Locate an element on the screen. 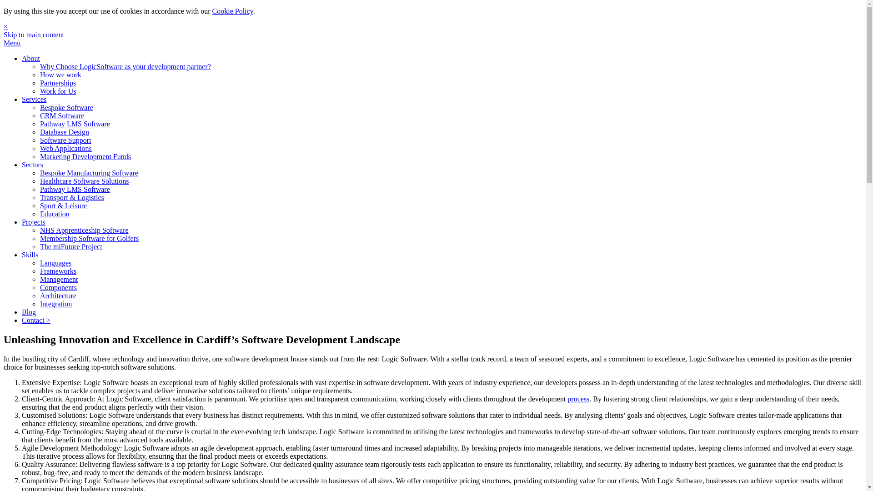 This screenshot has width=873, height=491. Healthcare Software Solutions is located at coordinates (85, 181).